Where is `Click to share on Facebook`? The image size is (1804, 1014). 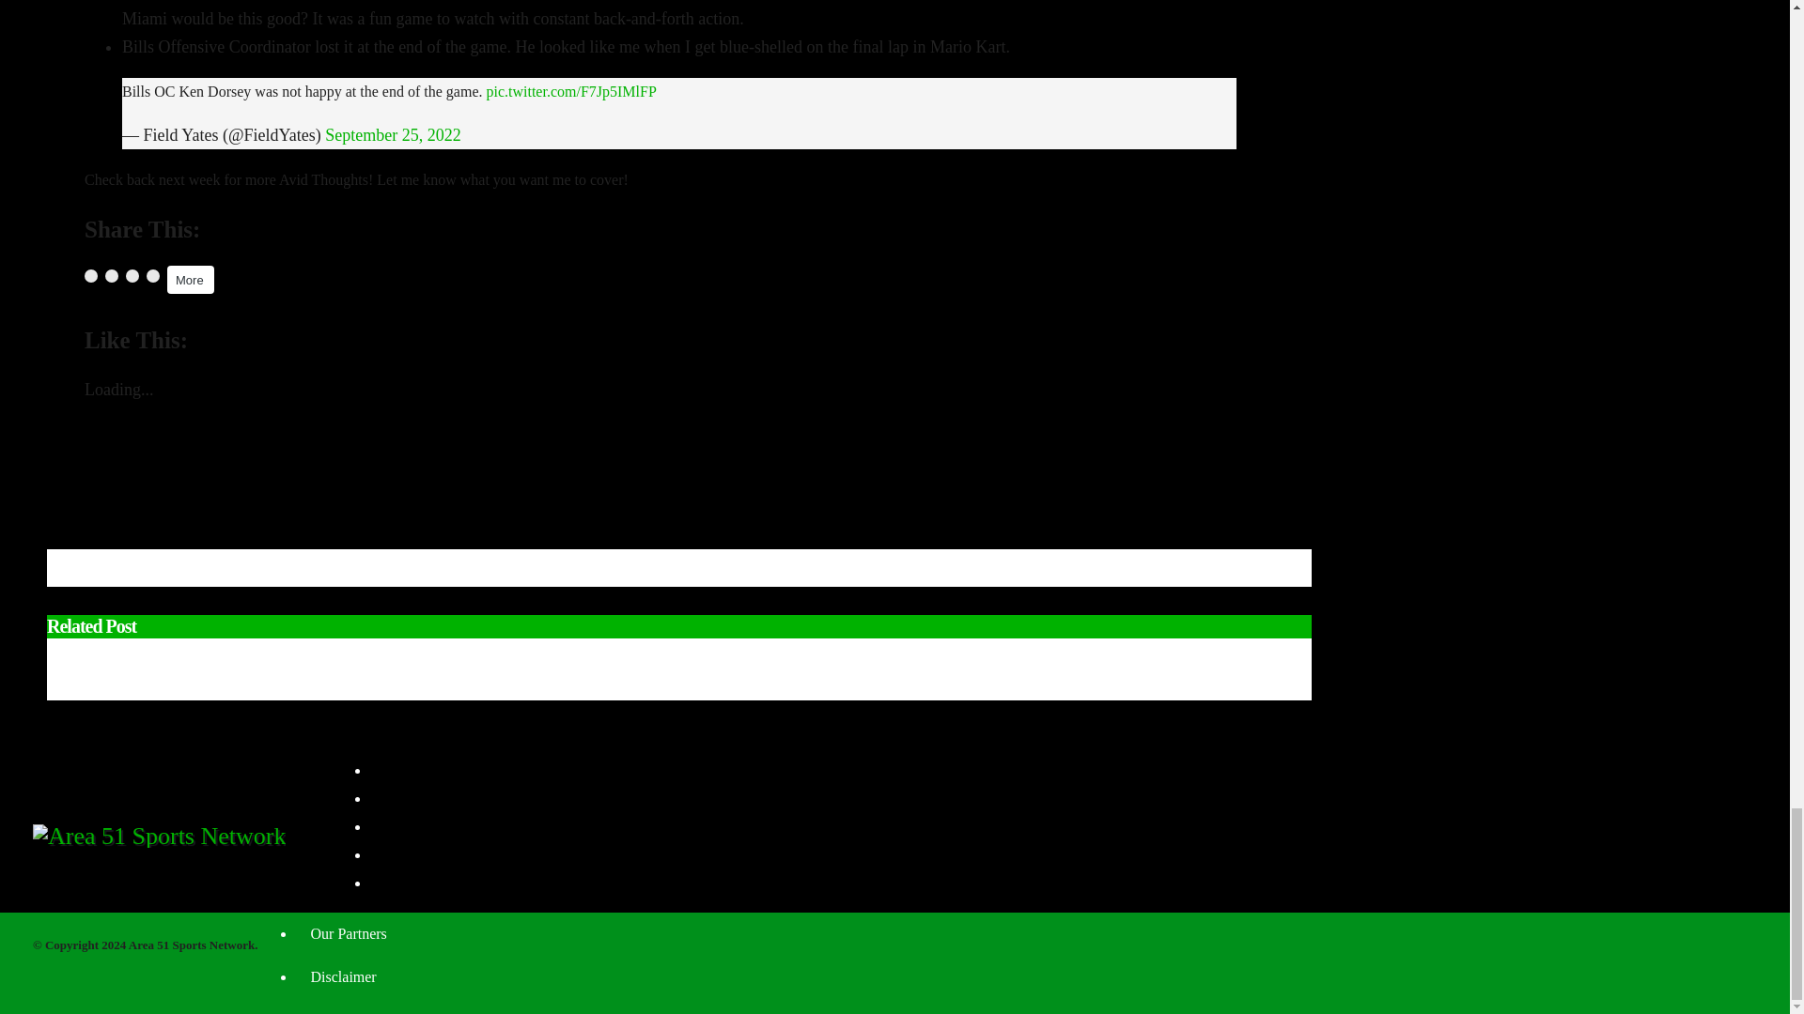
Click to share on Facebook is located at coordinates (90, 276).